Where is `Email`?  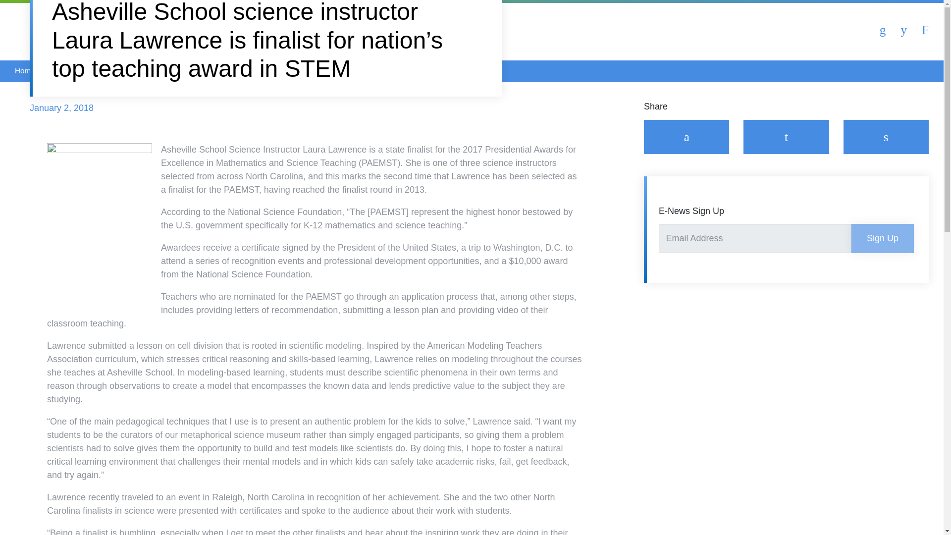
Email is located at coordinates (885, 137).